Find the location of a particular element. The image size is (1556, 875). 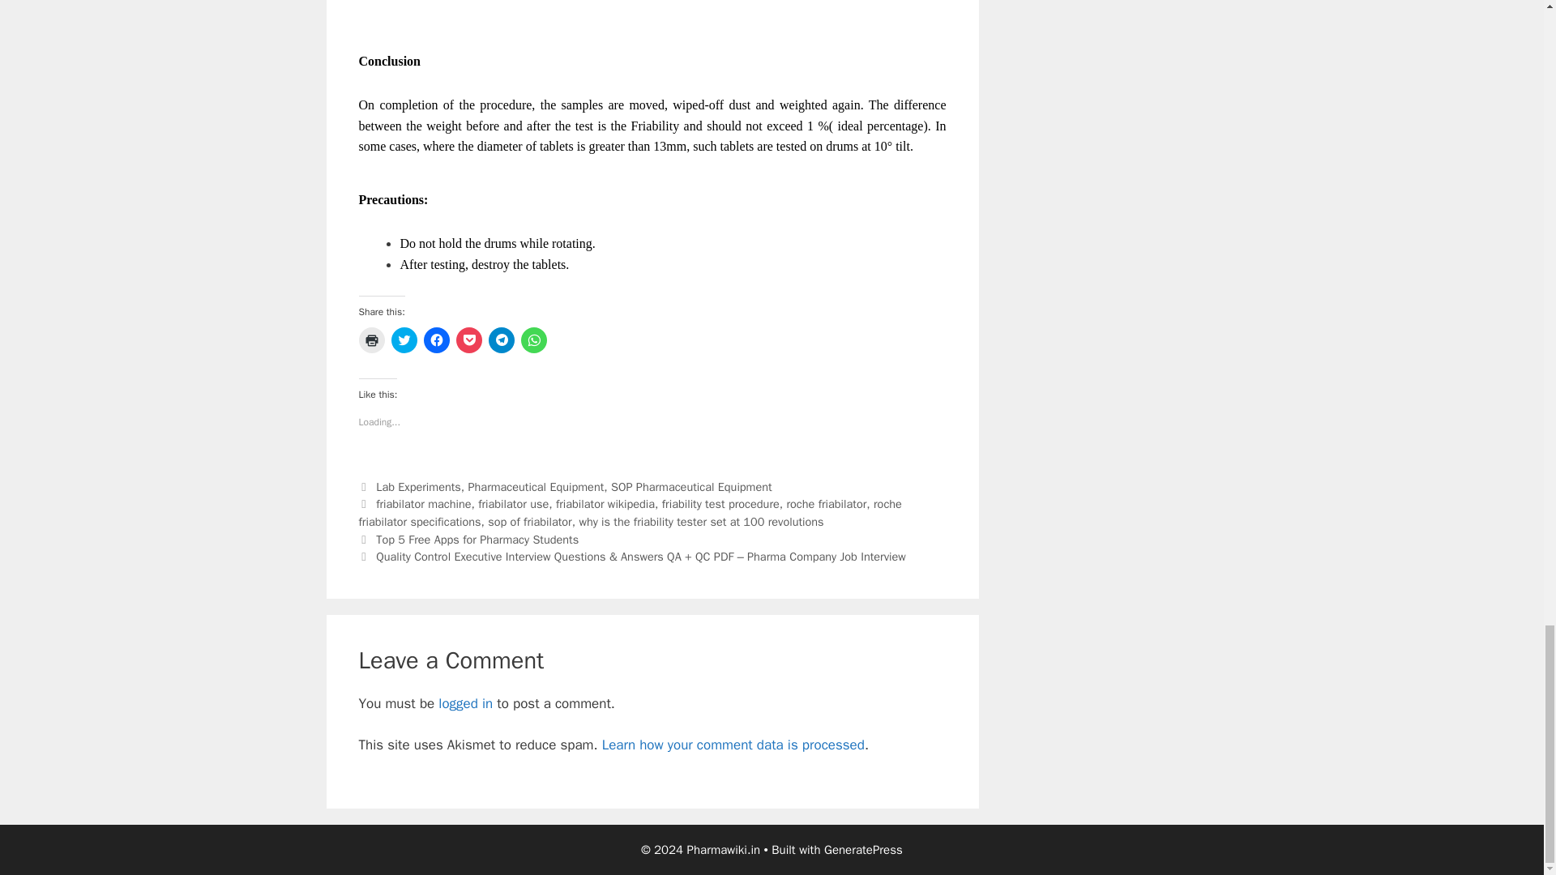

Click to share on Telegram is located at coordinates (501, 340).